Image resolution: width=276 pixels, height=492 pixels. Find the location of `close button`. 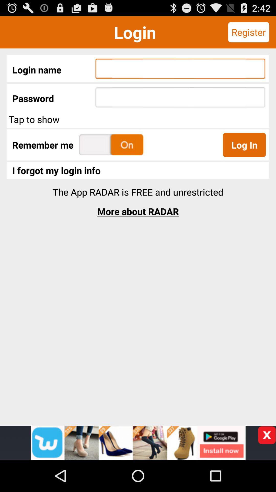

close button is located at coordinates (267, 435).